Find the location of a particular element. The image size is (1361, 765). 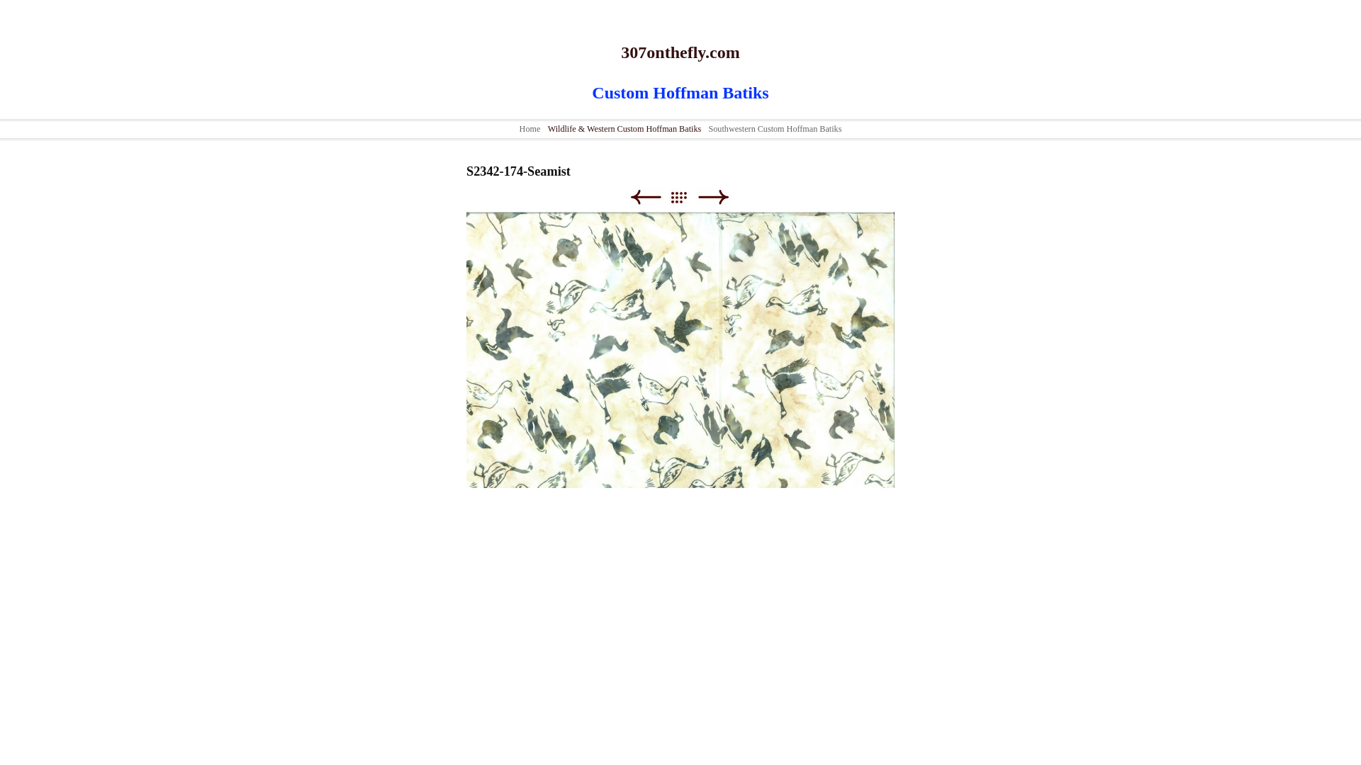

307onthefly.com is located at coordinates (680, 52).